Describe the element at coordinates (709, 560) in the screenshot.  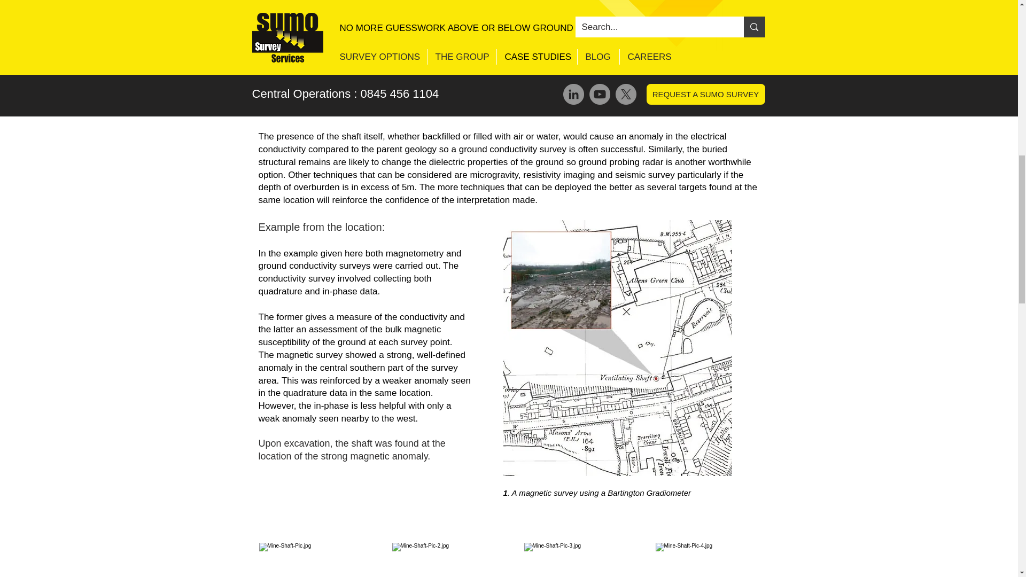
I see `GettyImages-145680711.jpg` at that location.